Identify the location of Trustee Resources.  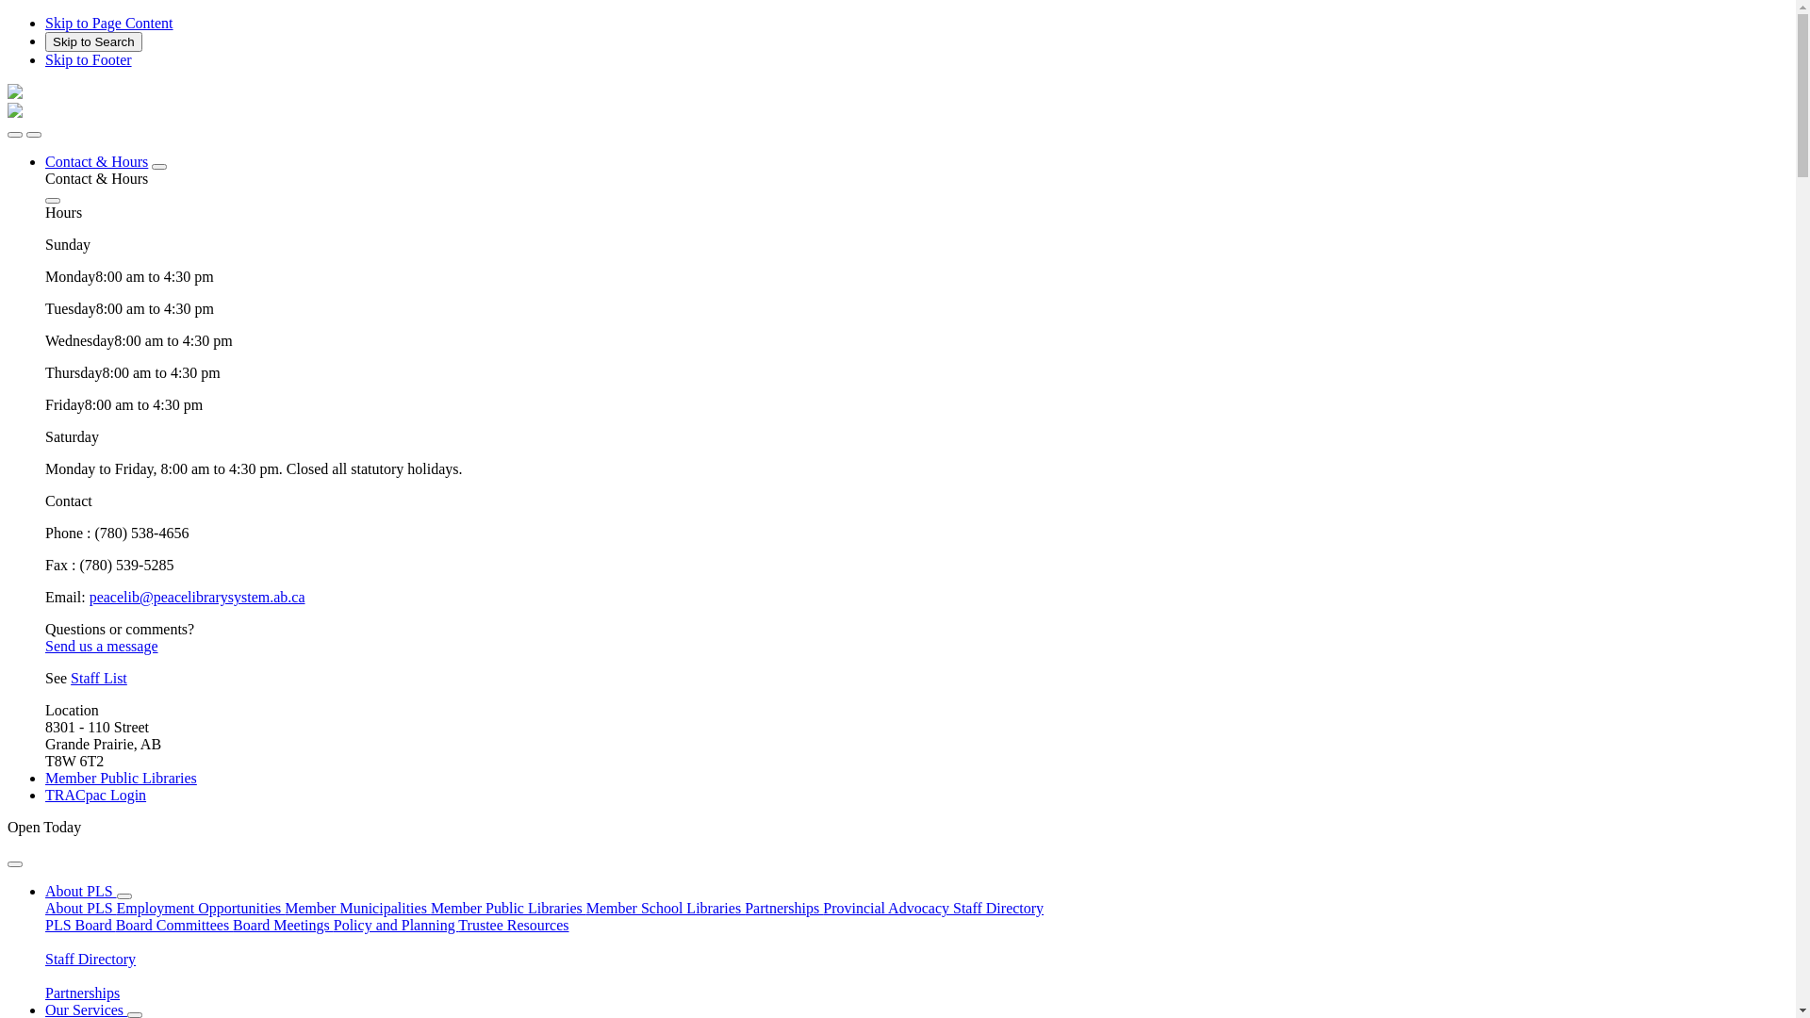
(513, 926).